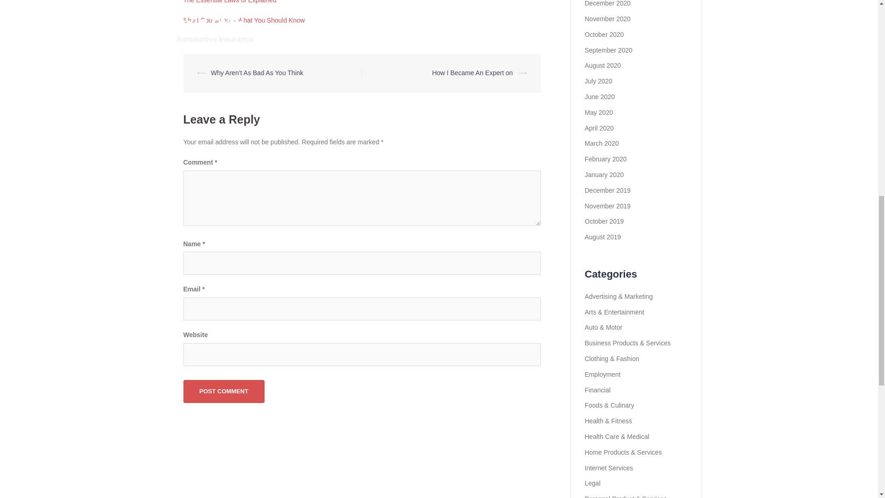 Image resolution: width=885 pixels, height=498 pixels. Describe the element at coordinates (602, 65) in the screenshot. I see `August 2020` at that location.